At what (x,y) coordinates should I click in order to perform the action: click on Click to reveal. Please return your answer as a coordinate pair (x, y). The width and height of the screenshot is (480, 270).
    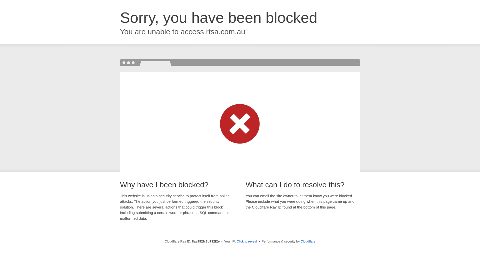
    Looking at the image, I should click on (246, 241).